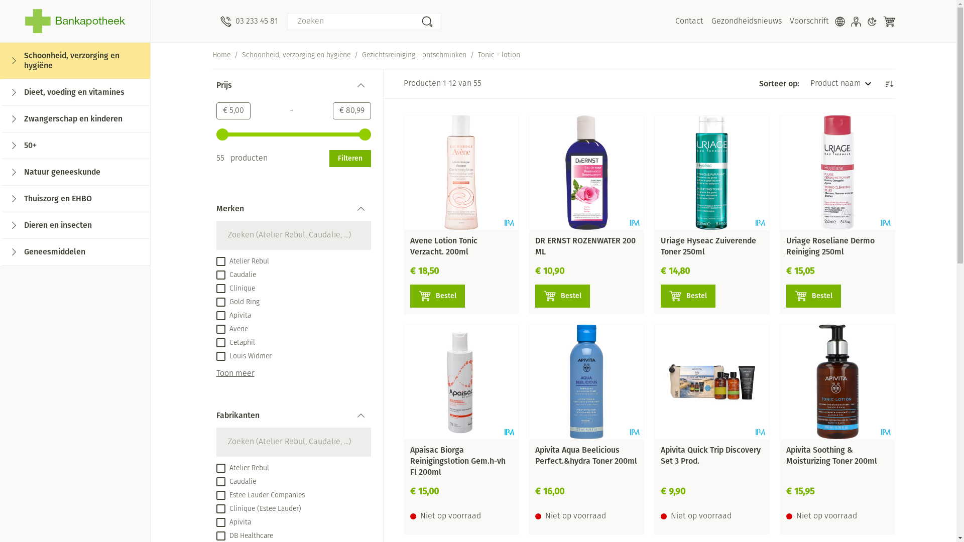 The height and width of the screenshot is (542, 964). I want to click on Dieren en insecten, so click(76, 226).